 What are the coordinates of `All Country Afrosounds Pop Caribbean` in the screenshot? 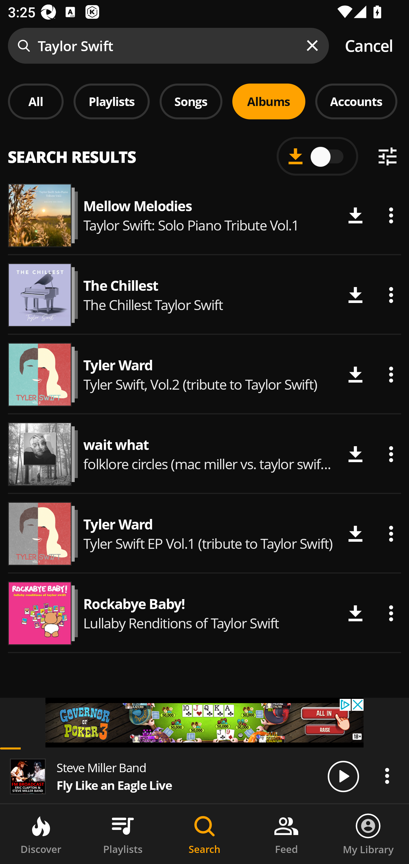 It's located at (204, 152).